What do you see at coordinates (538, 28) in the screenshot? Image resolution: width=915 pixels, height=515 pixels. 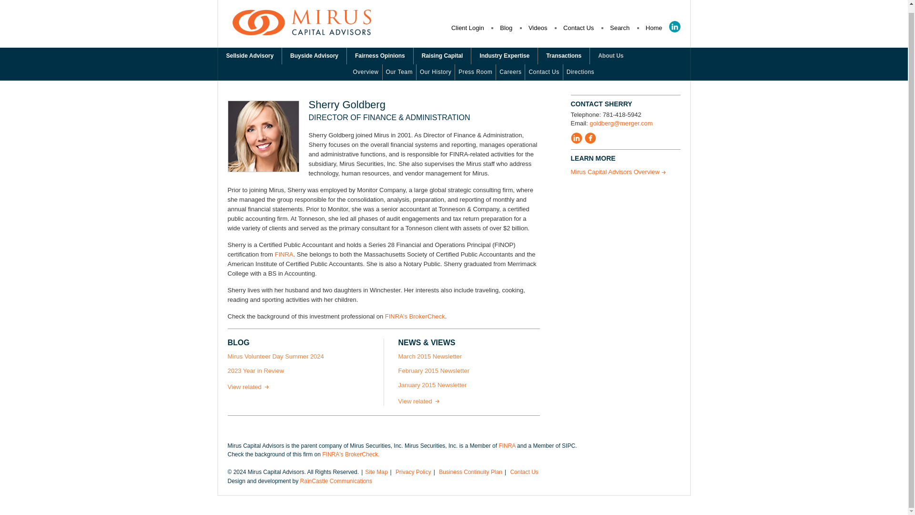 I see `Videos` at bounding box center [538, 28].